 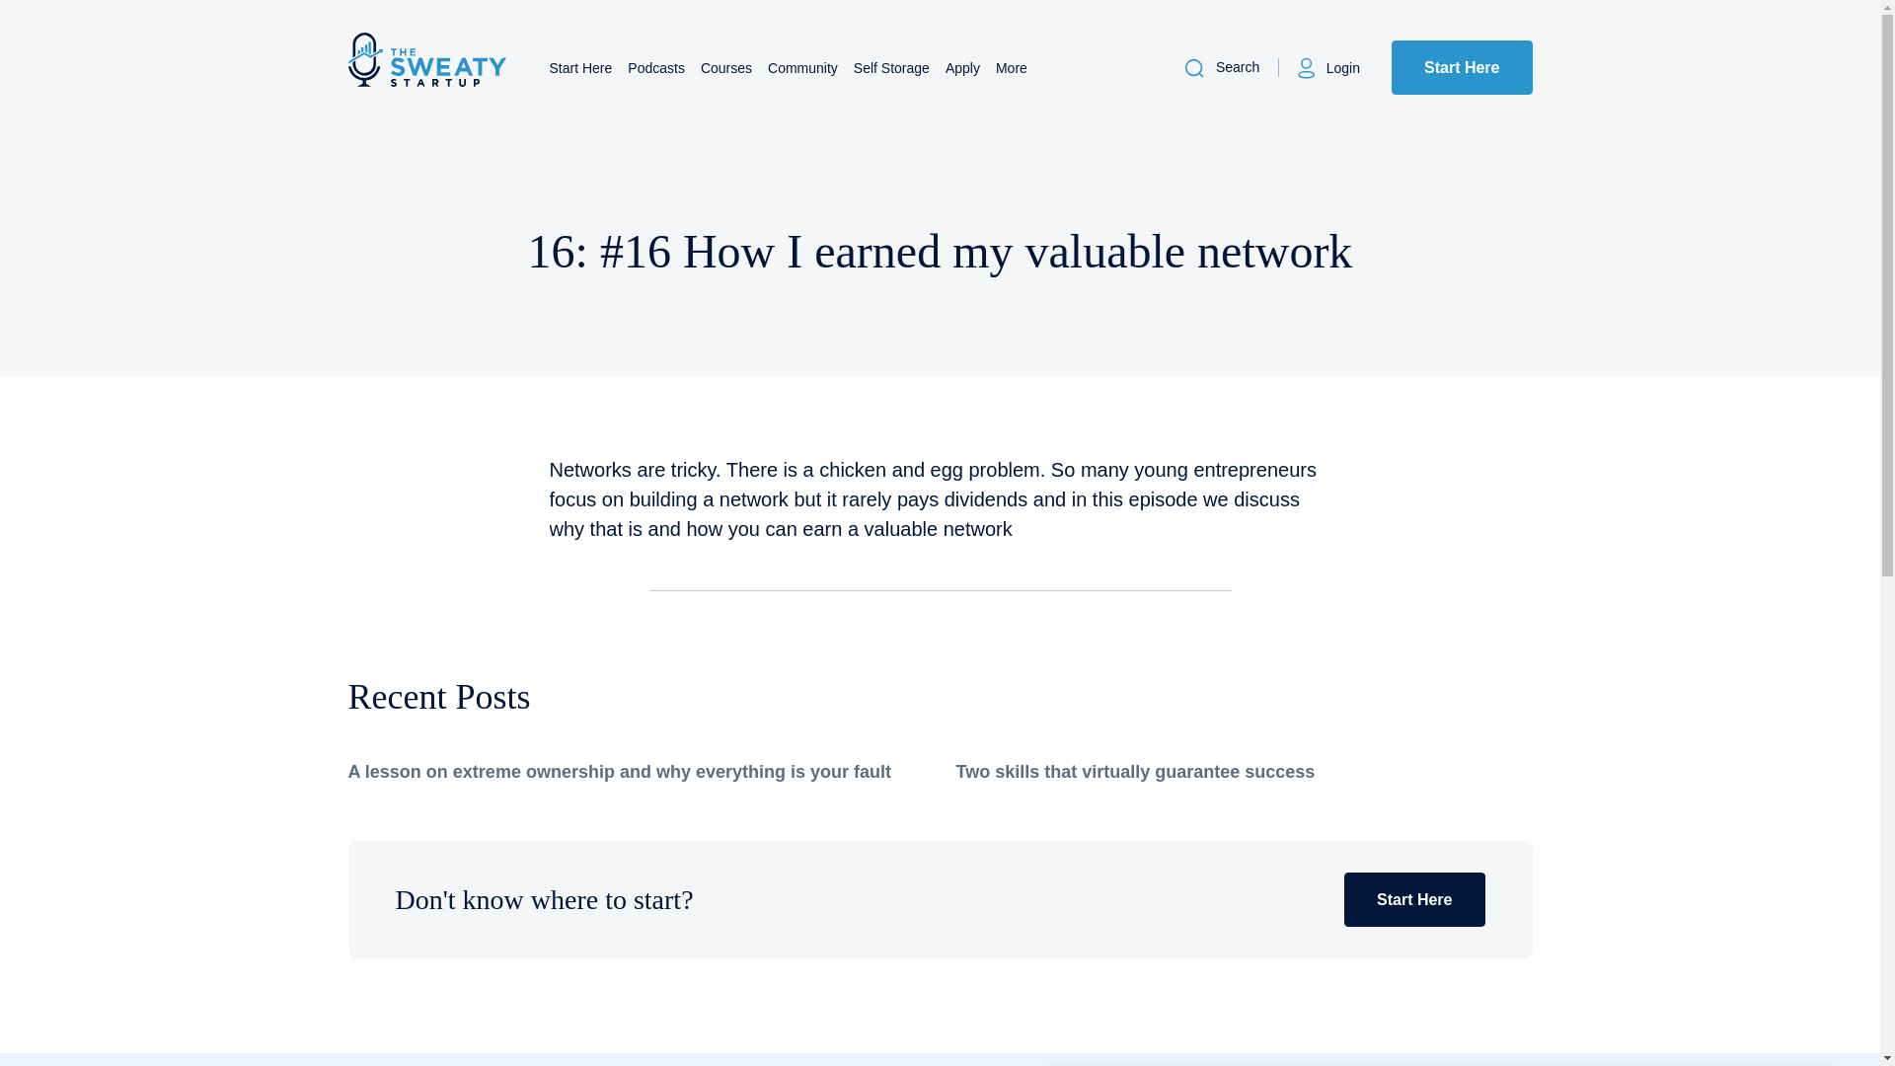 I want to click on Podcasts, so click(x=655, y=67).